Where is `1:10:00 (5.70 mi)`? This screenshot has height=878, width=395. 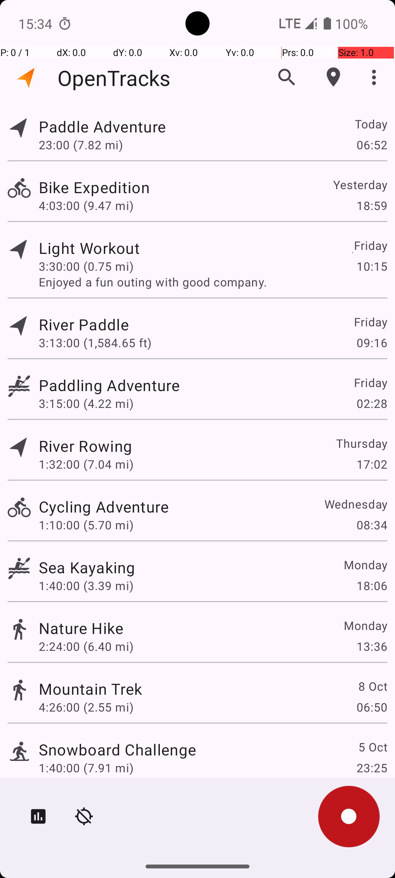
1:10:00 (5.70 mi) is located at coordinates (86, 525).